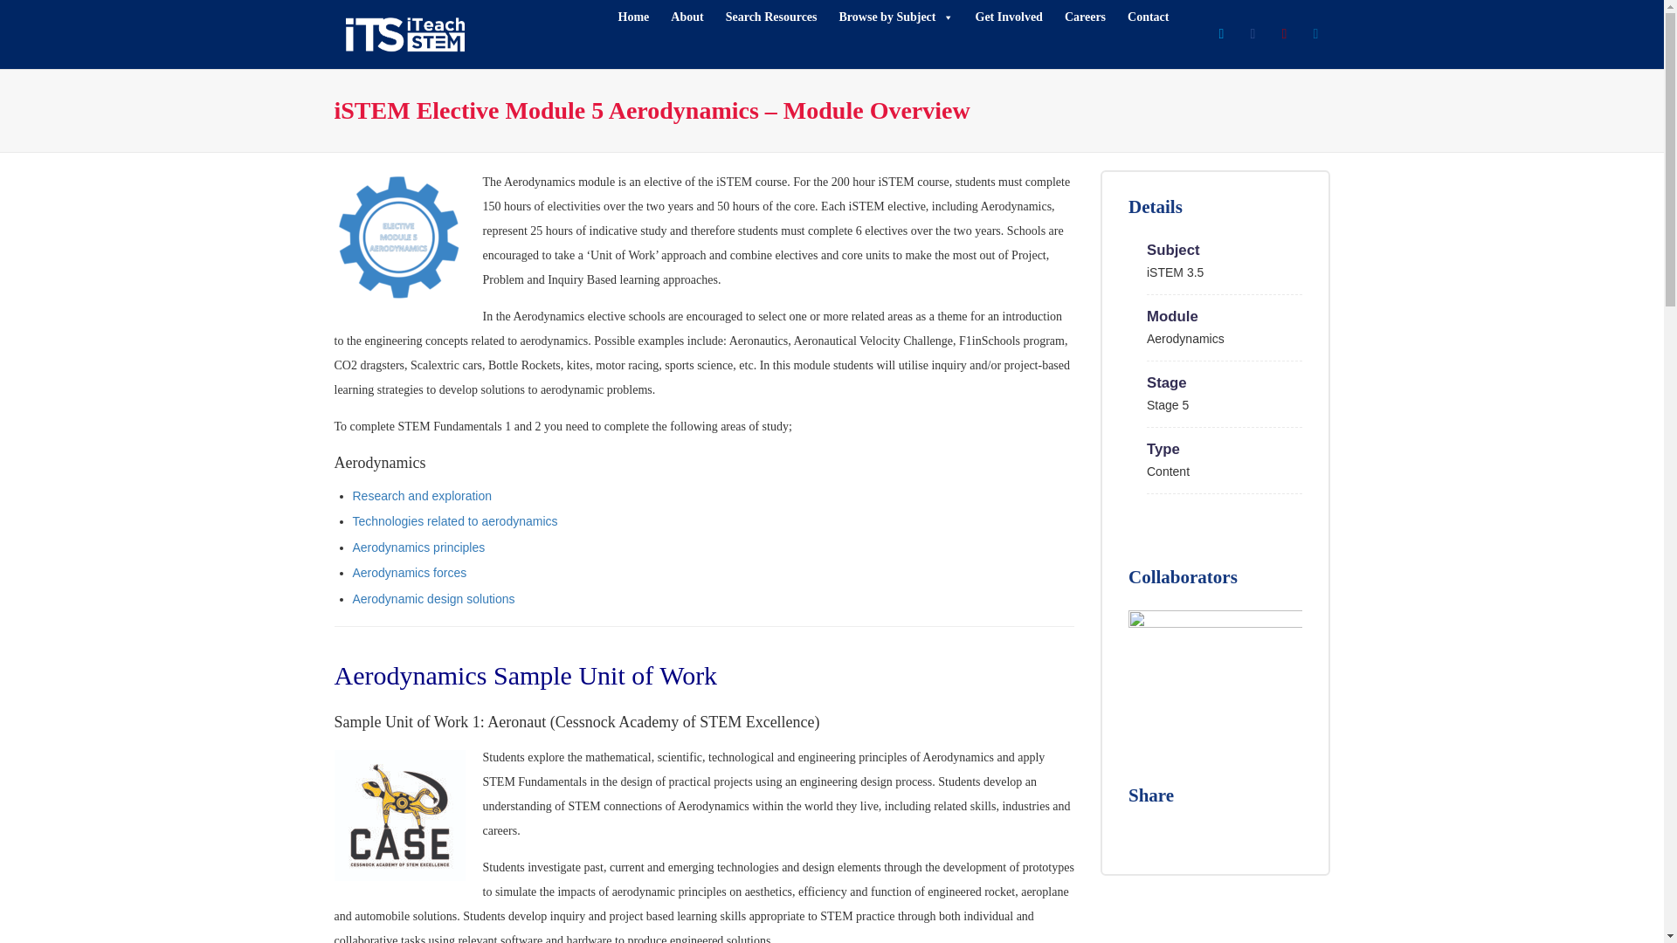  What do you see at coordinates (896, 17) in the screenshot?
I see `Browse by Subject` at bounding box center [896, 17].